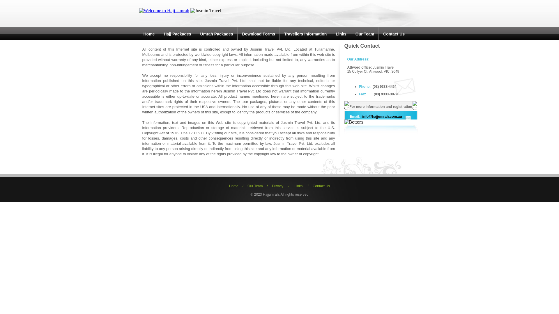  Describe the element at coordinates (341, 34) in the screenshot. I see `Links` at that location.